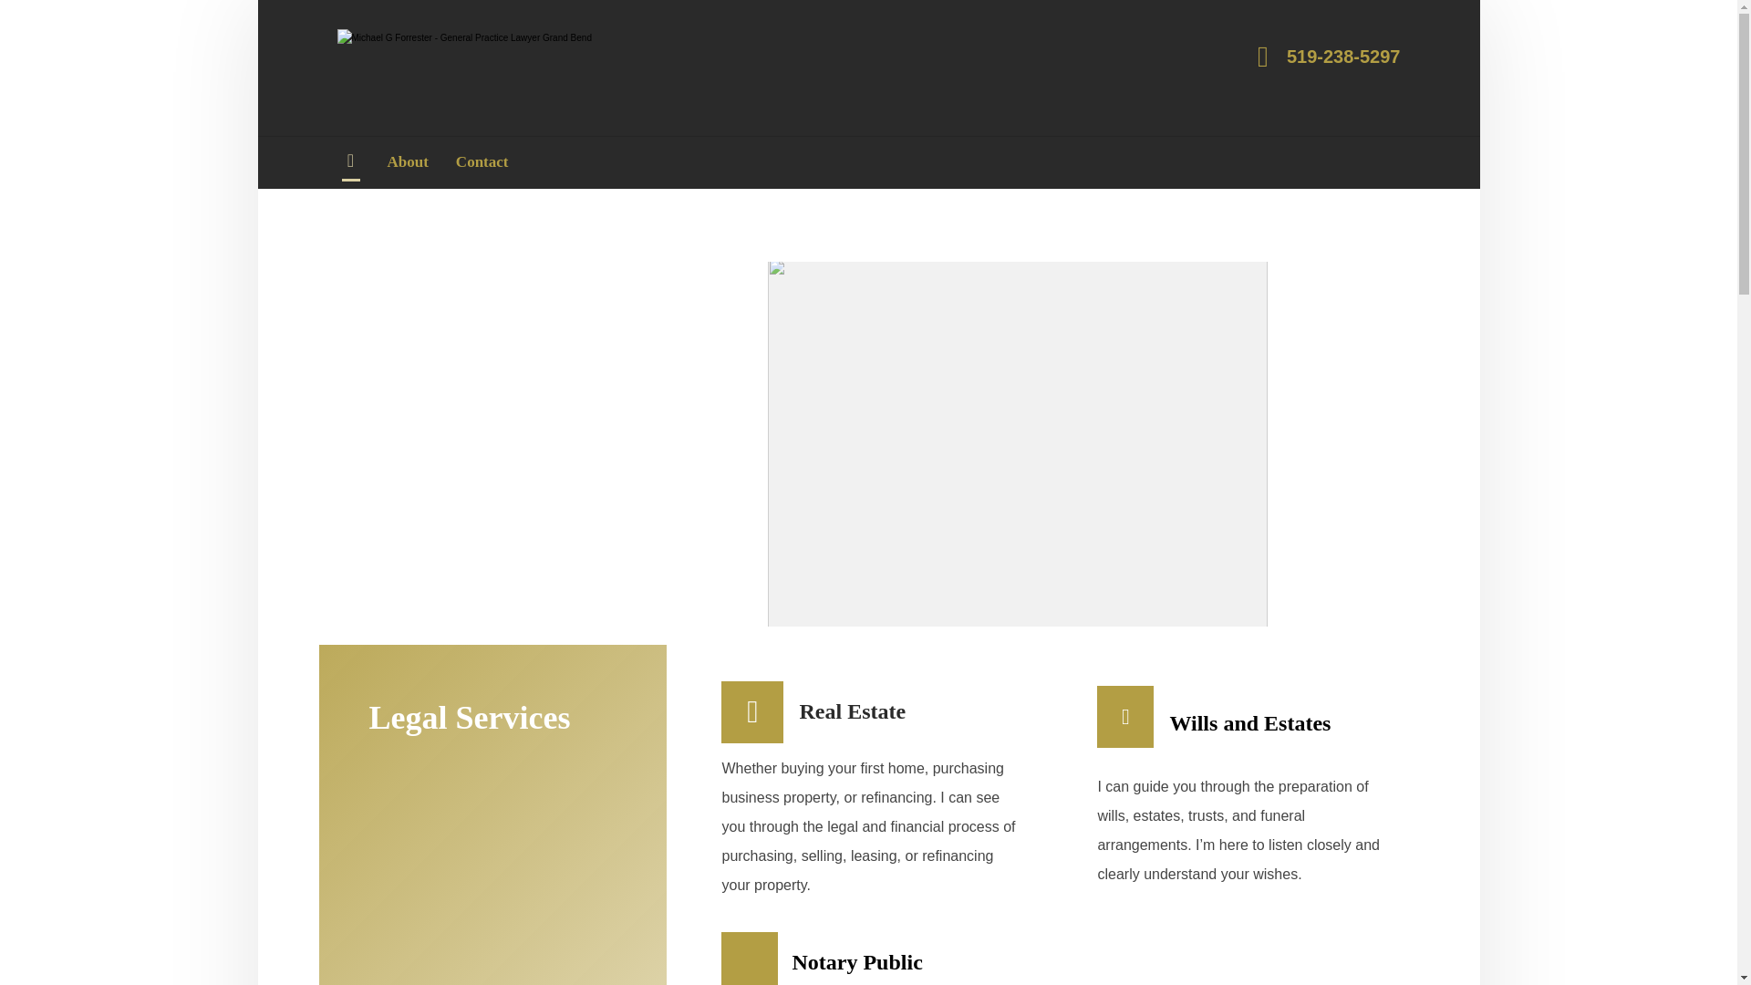 This screenshot has height=985, width=1751. Describe the element at coordinates (749, 959) in the screenshot. I see `icon7` at that location.